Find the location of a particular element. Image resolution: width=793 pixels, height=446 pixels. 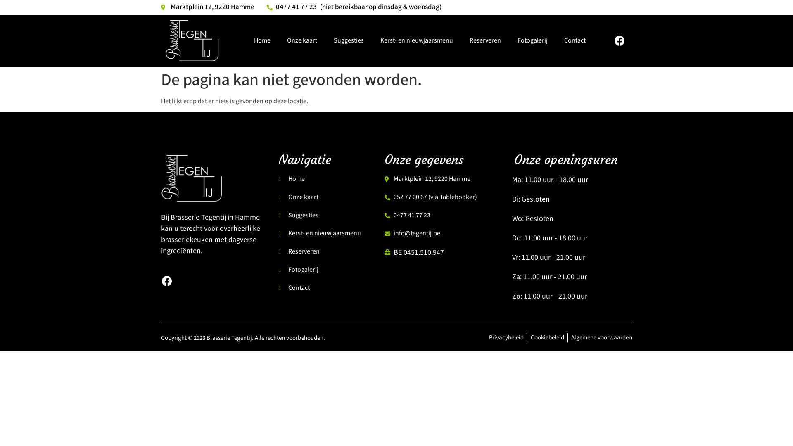

Kerst- en nieuwjaarsmenu is located at coordinates (332, 234).